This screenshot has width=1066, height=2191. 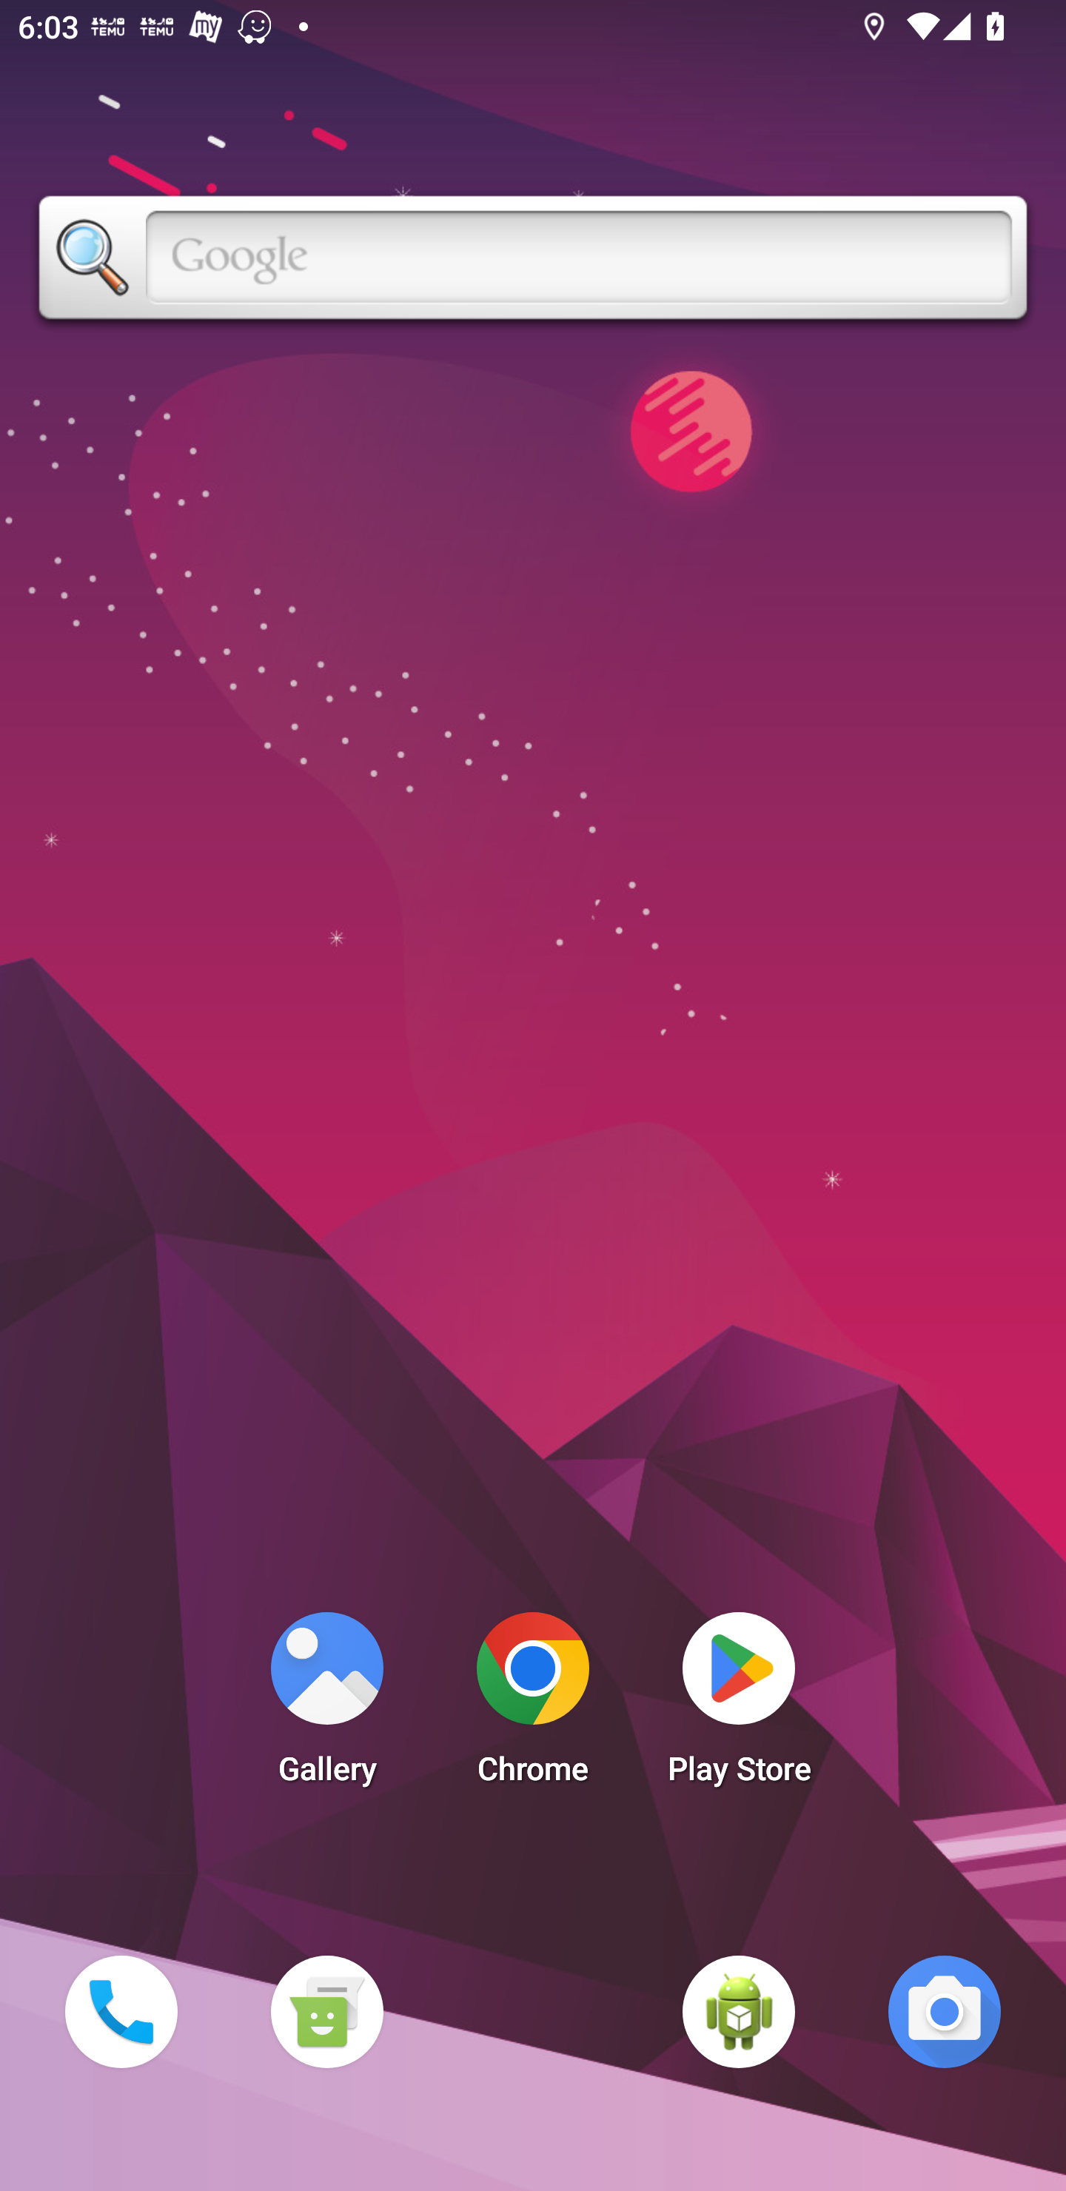 What do you see at coordinates (945, 2011) in the screenshot?
I see `Camera` at bounding box center [945, 2011].